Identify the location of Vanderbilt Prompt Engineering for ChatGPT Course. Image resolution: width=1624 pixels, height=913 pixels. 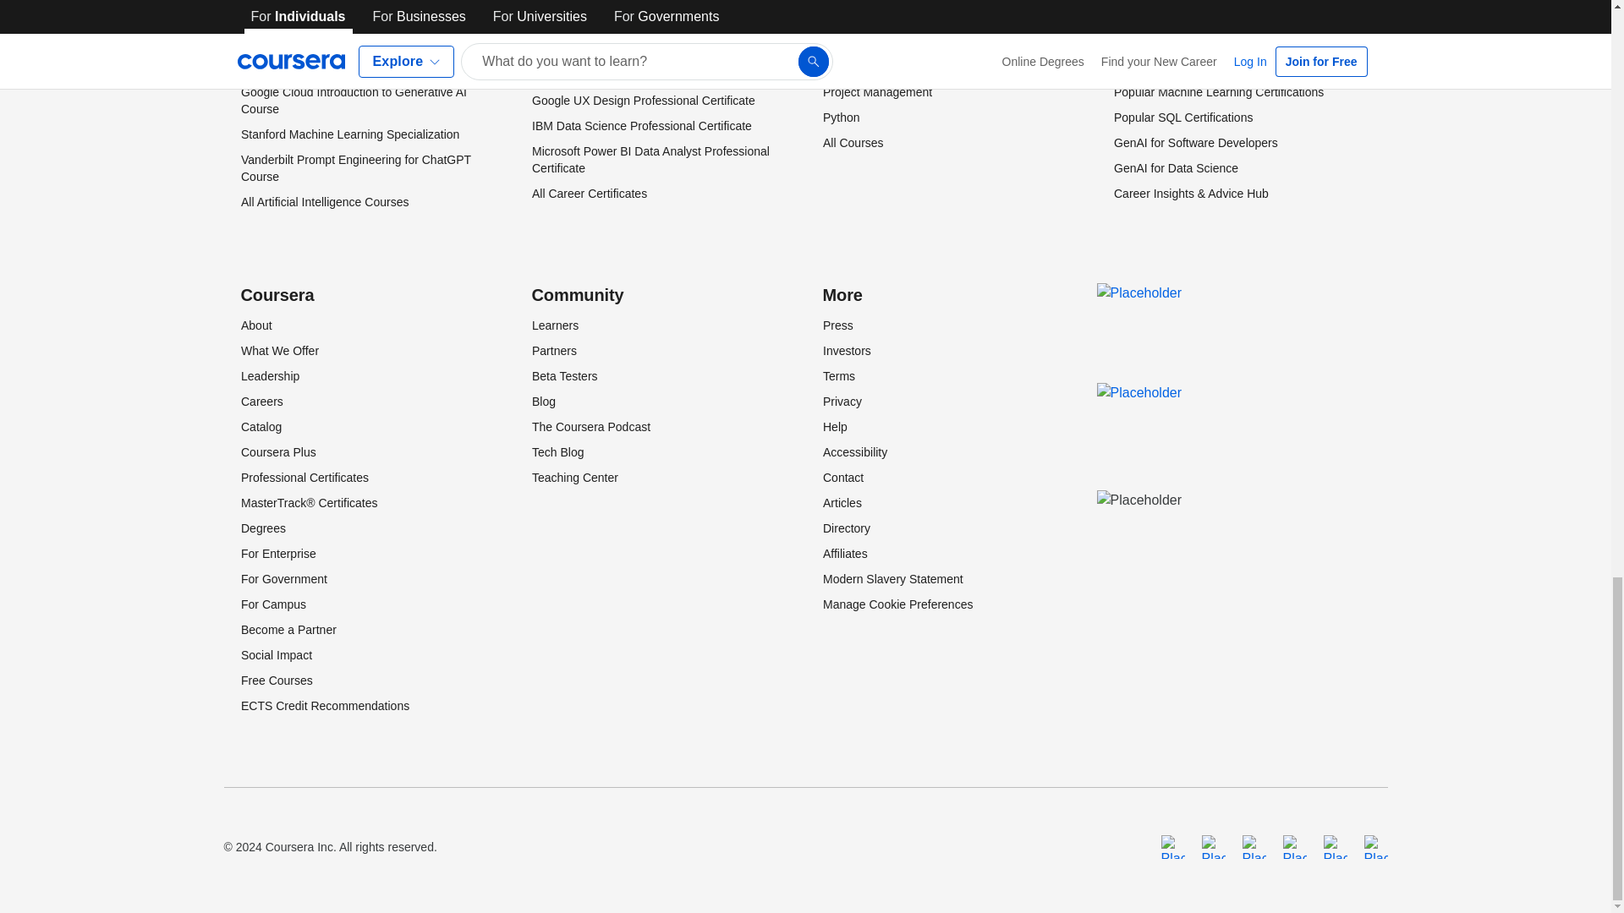
(355, 168).